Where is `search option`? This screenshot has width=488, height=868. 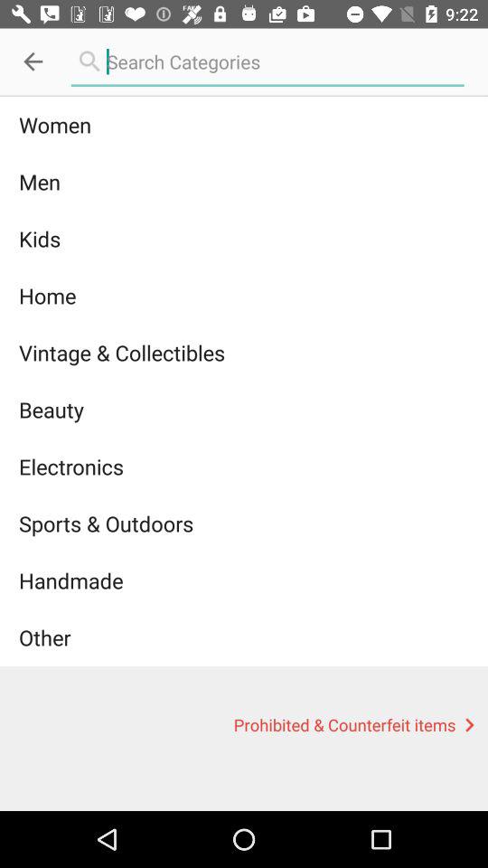
search option is located at coordinates (267, 61).